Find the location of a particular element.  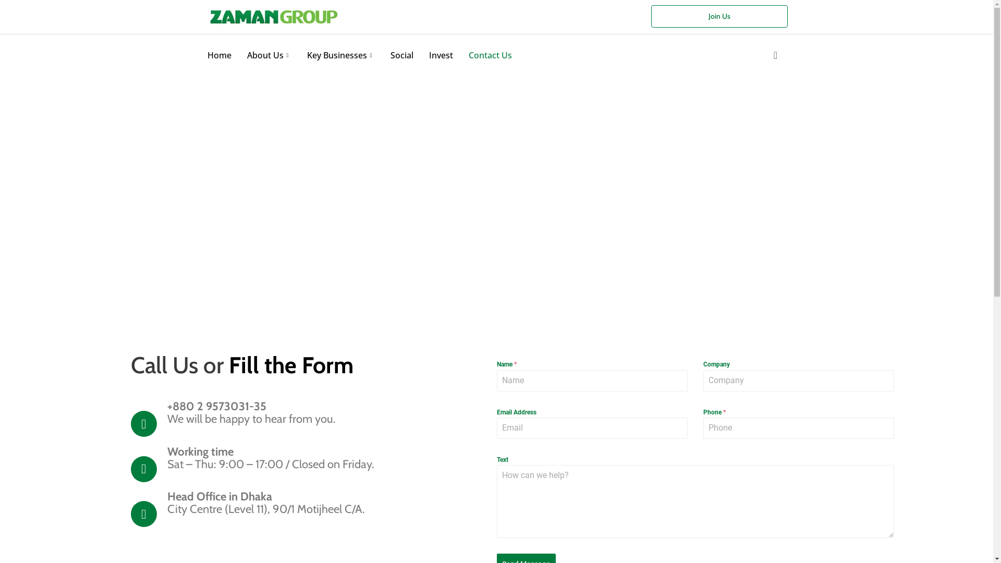

Invest is located at coordinates (441, 55).